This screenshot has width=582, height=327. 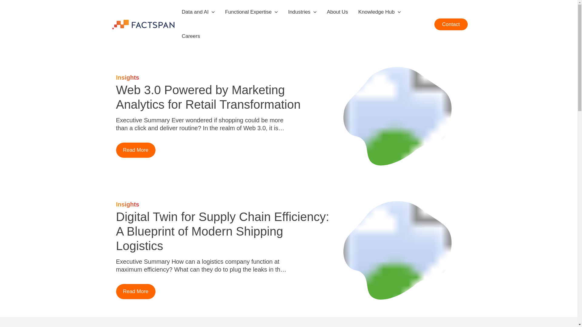 What do you see at coordinates (380, 12) in the screenshot?
I see `Knowledge Hub` at bounding box center [380, 12].